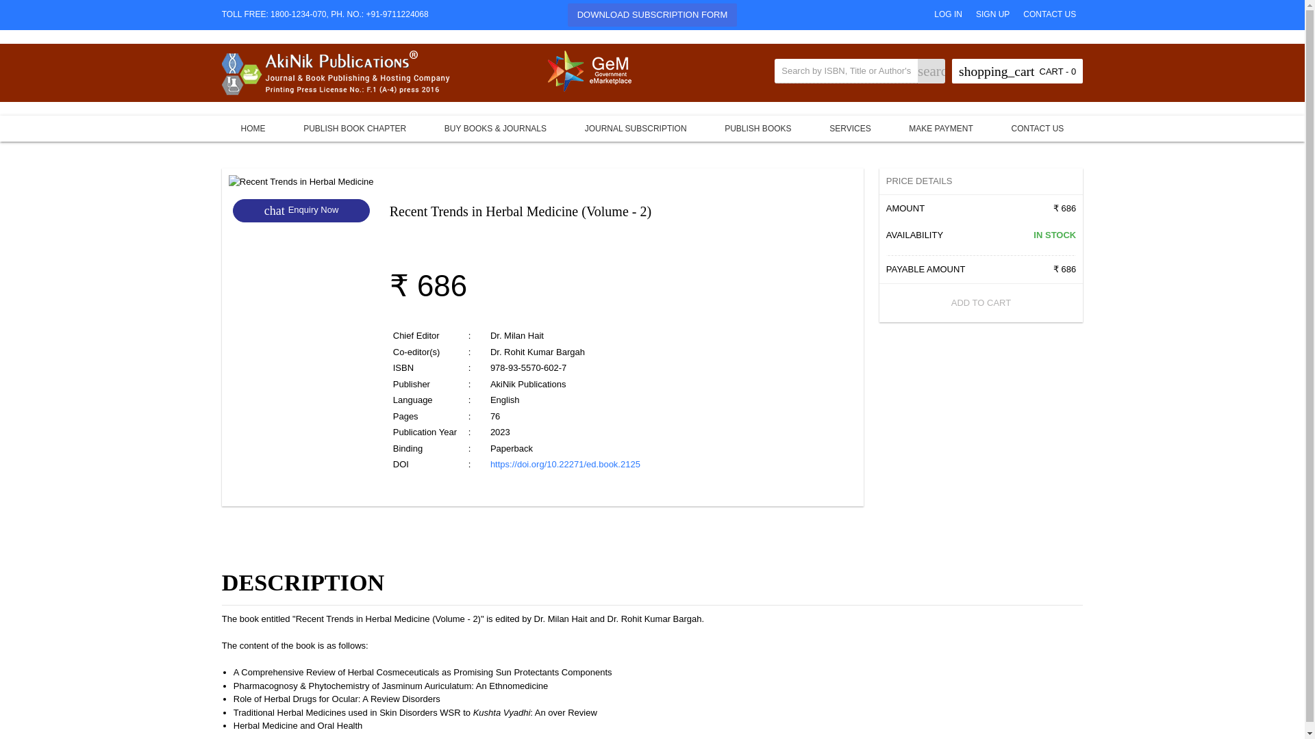 The width and height of the screenshot is (1315, 739). Describe the element at coordinates (253, 128) in the screenshot. I see `HOME` at that location.